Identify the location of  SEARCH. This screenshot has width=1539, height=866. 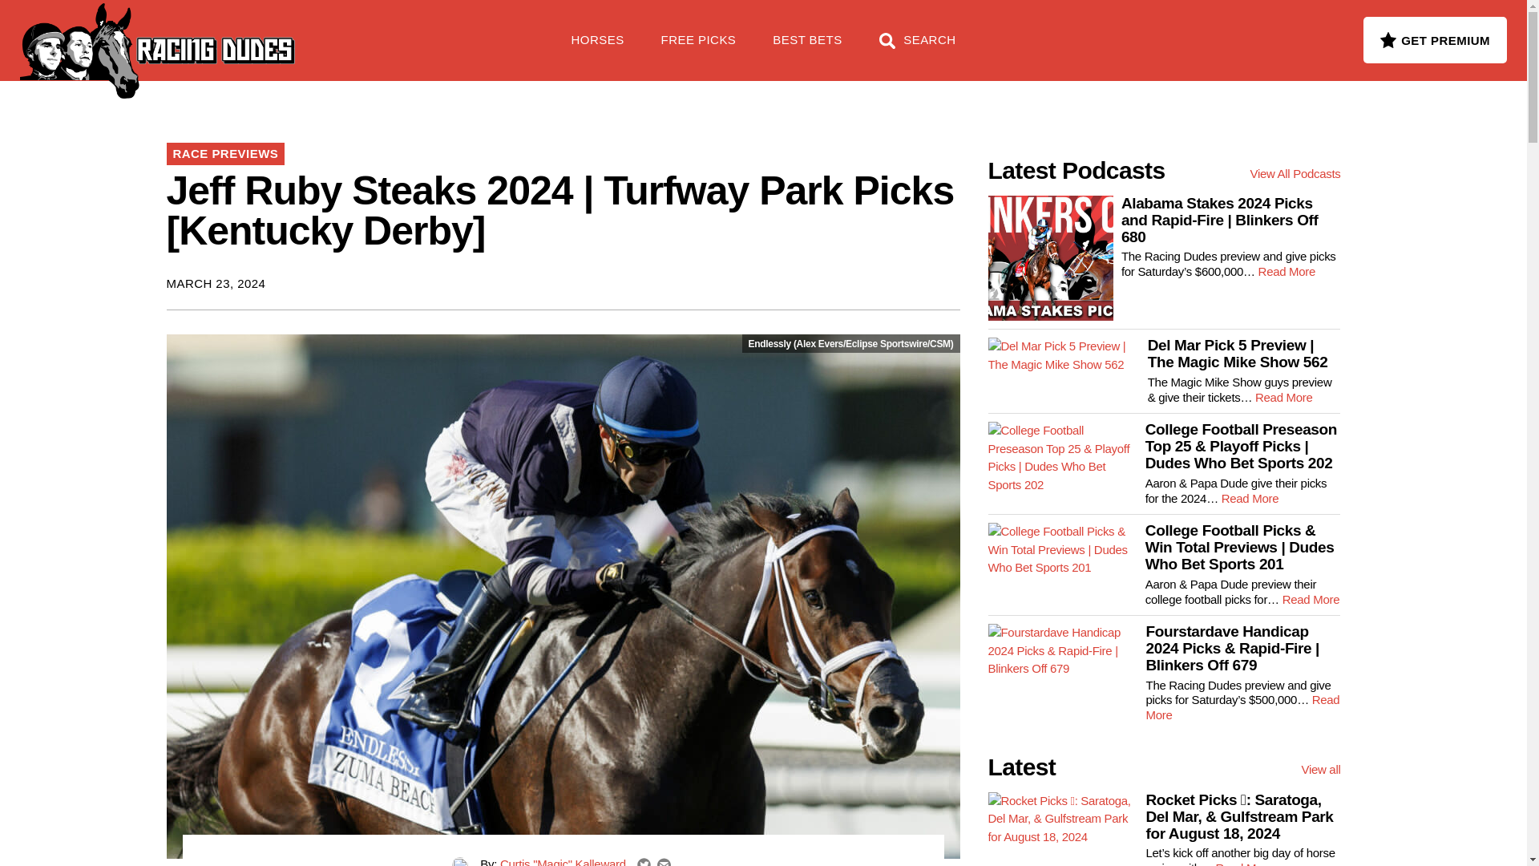
(917, 48).